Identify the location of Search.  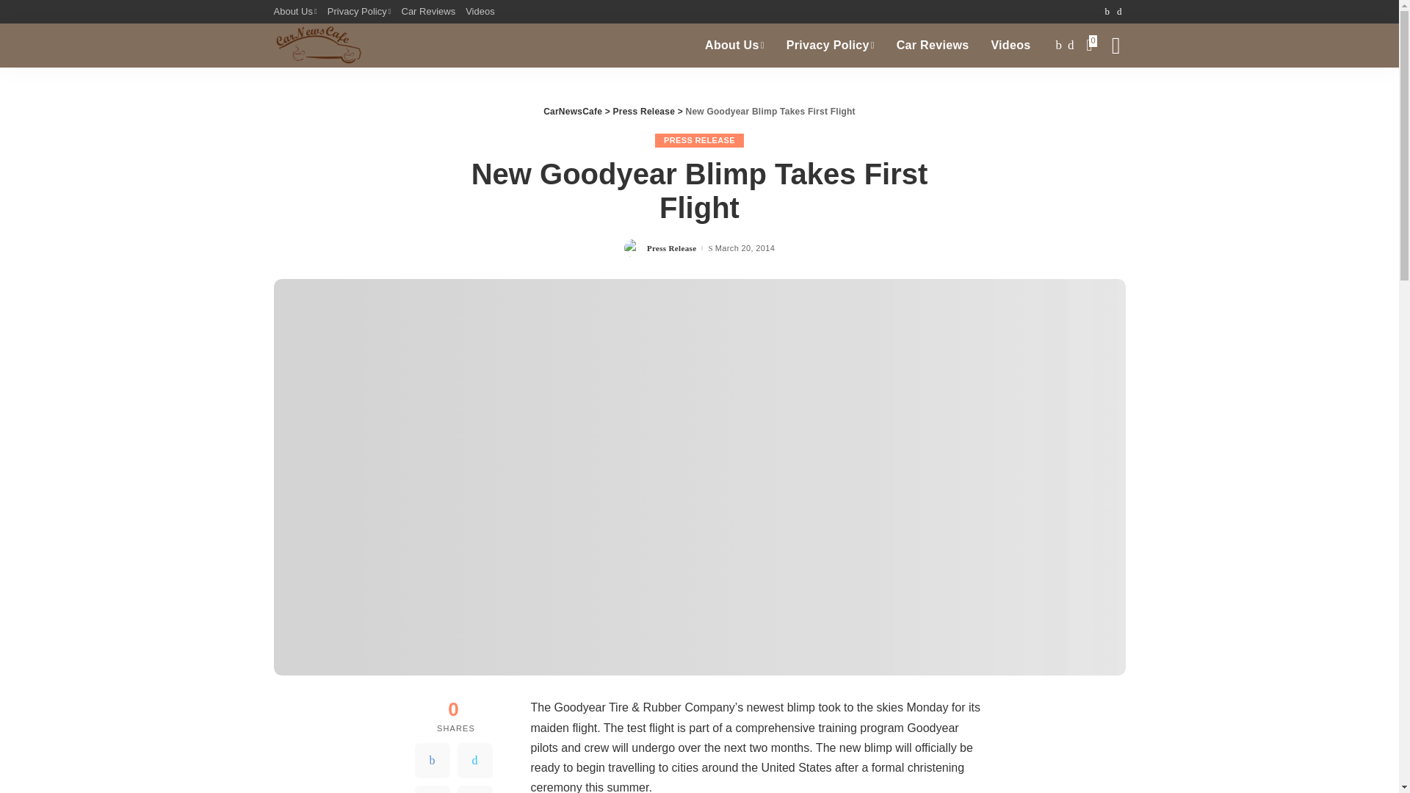
(1104, 94).